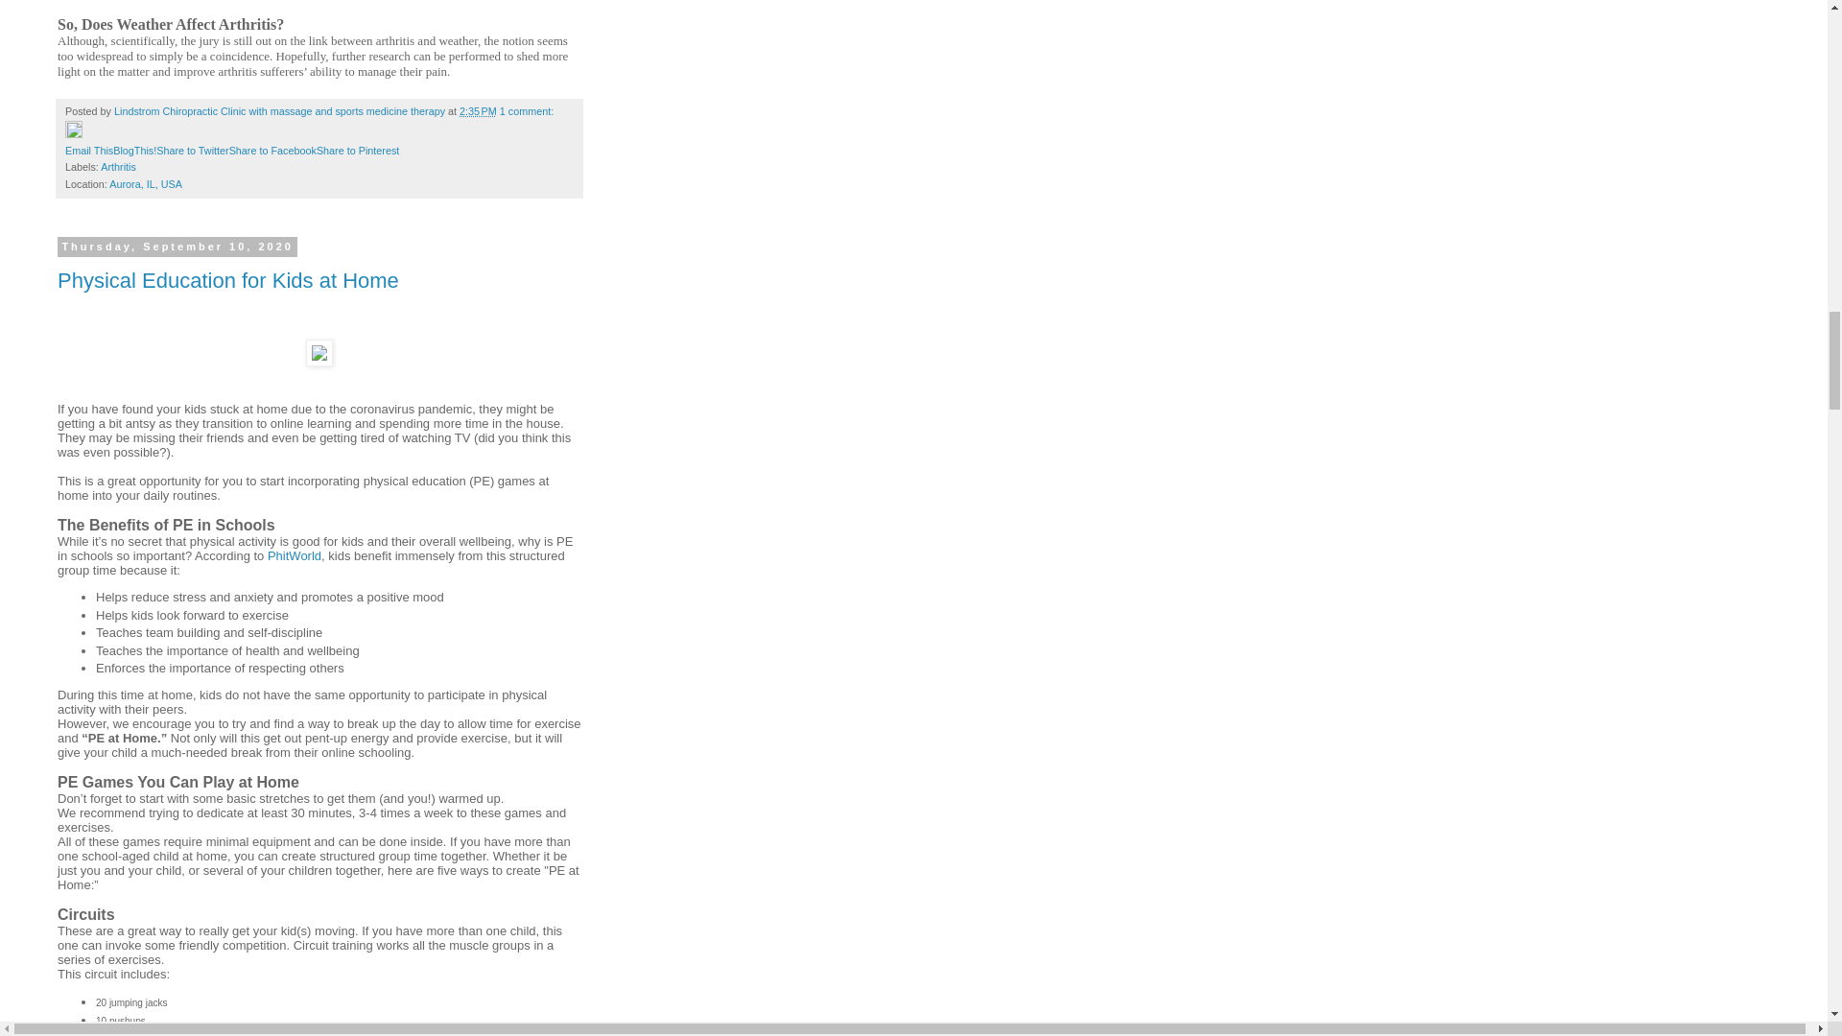  What do you see at coordinates (73, 133) in the screenshot?
I see `Edit Post` at bounding box center [73, 133].